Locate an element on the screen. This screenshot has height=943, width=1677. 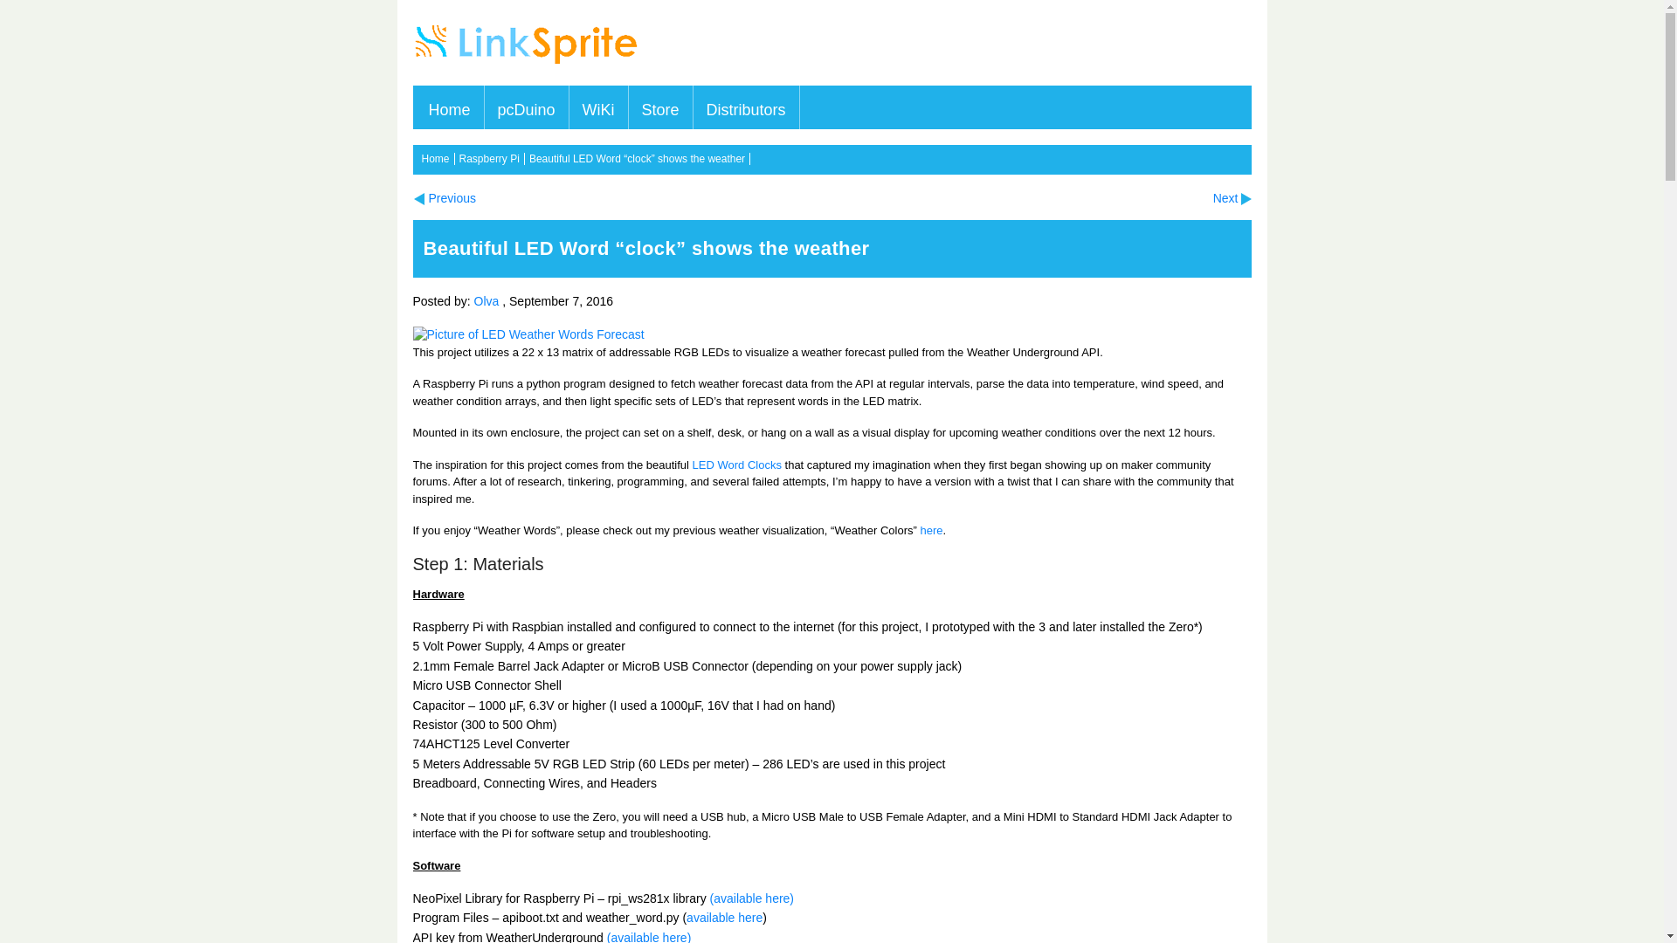
here is located at coordinates (931, 530).